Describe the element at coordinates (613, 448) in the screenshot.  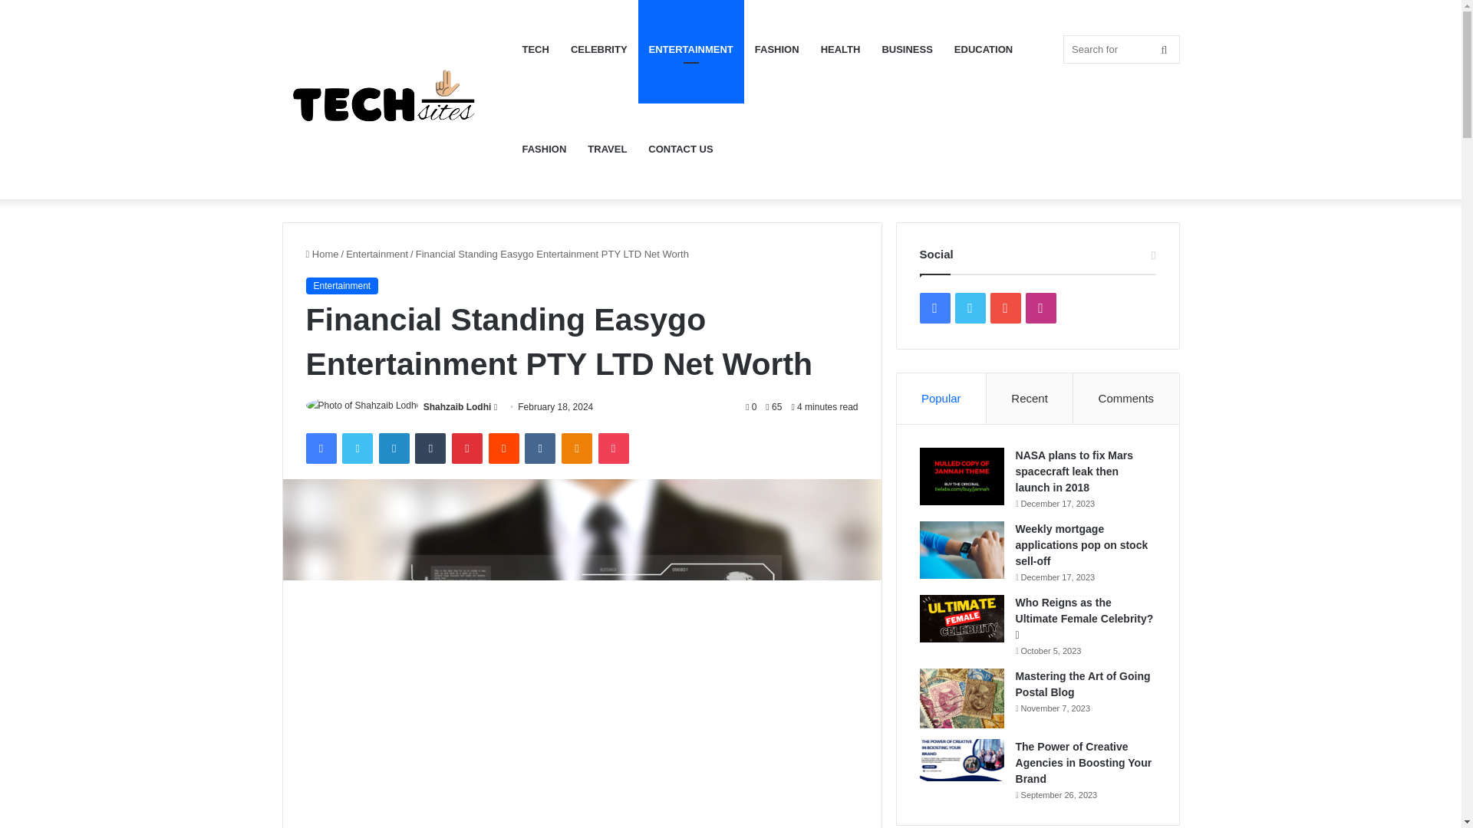
I see `Pocket` at that location.